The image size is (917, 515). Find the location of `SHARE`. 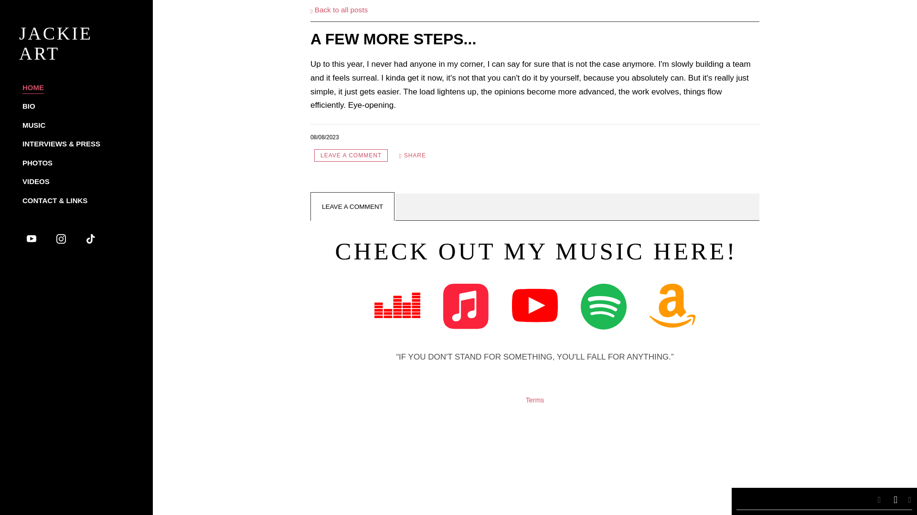

SHARE is located at coordinates (413, 155).